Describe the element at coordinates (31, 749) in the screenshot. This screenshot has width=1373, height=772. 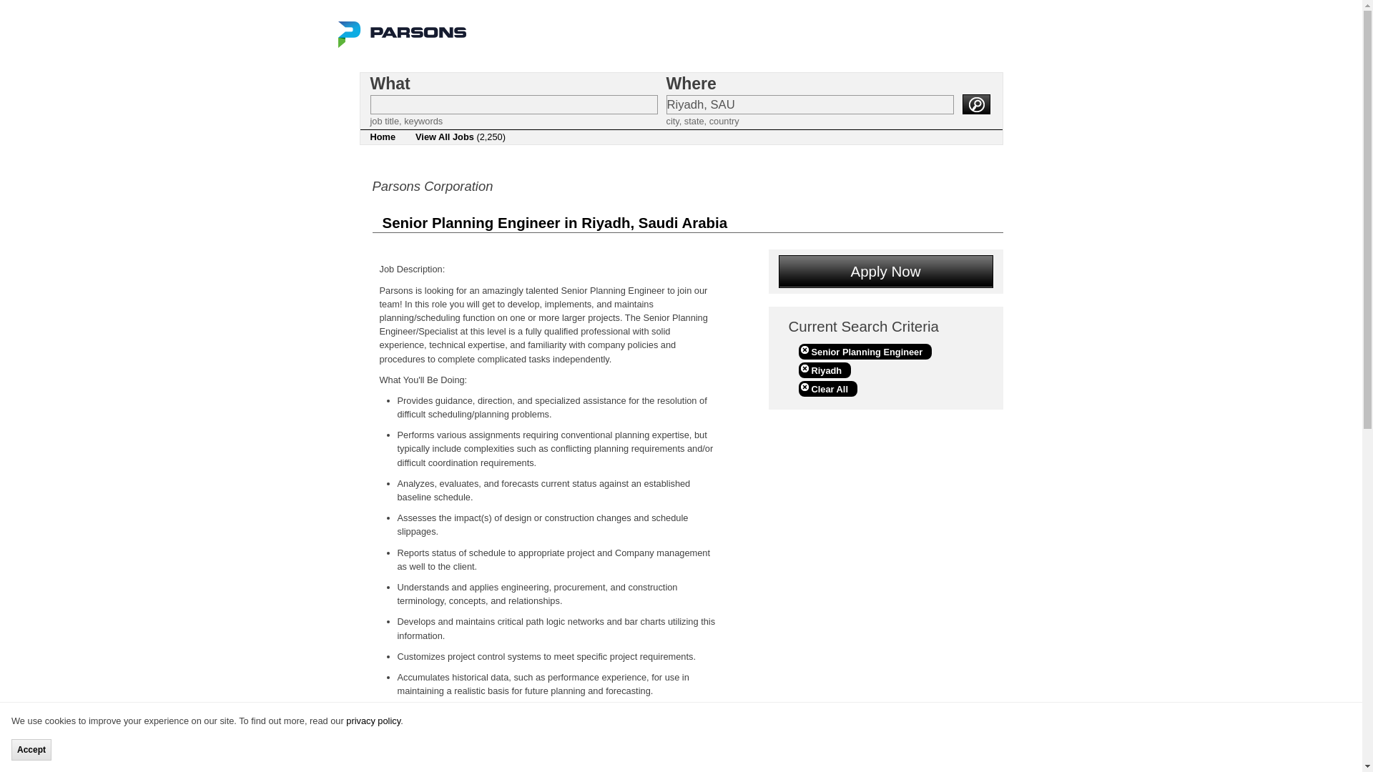
I see `Accept` at that location.